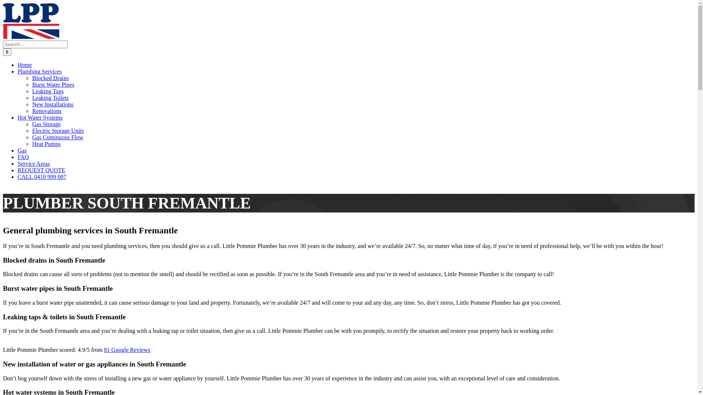 This screenshot has width=703, height=395. I want to click on Burst Water Pipes, so click(53, 85).